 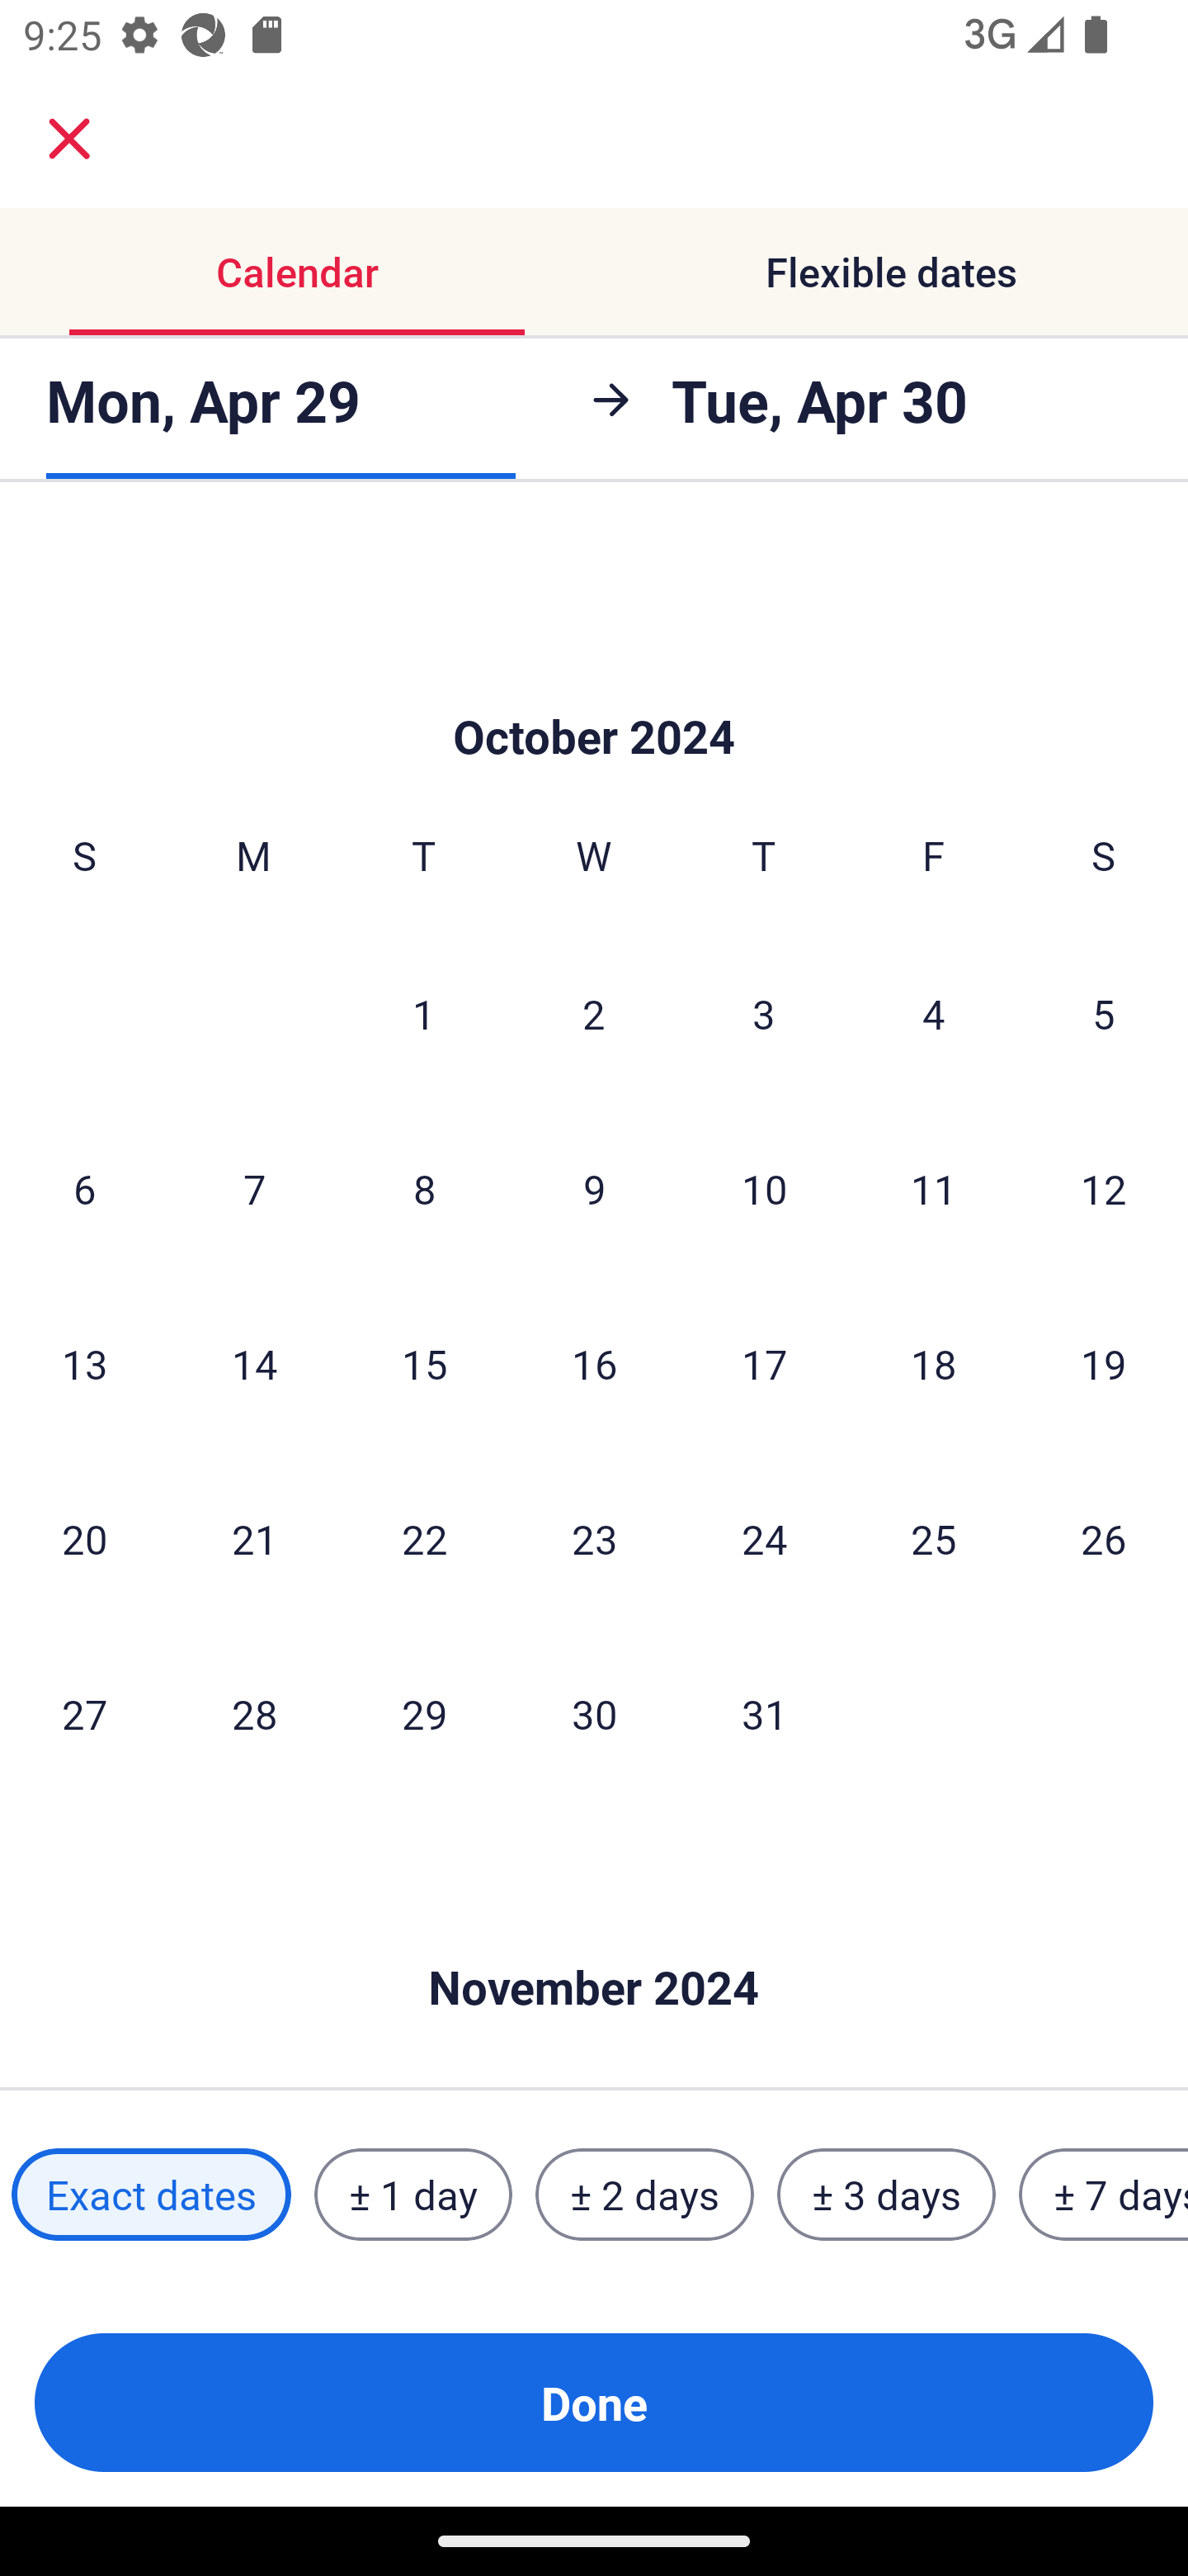 I want to click on 3 Thursday, October 3, 2024, so click(x=764, y=1014).